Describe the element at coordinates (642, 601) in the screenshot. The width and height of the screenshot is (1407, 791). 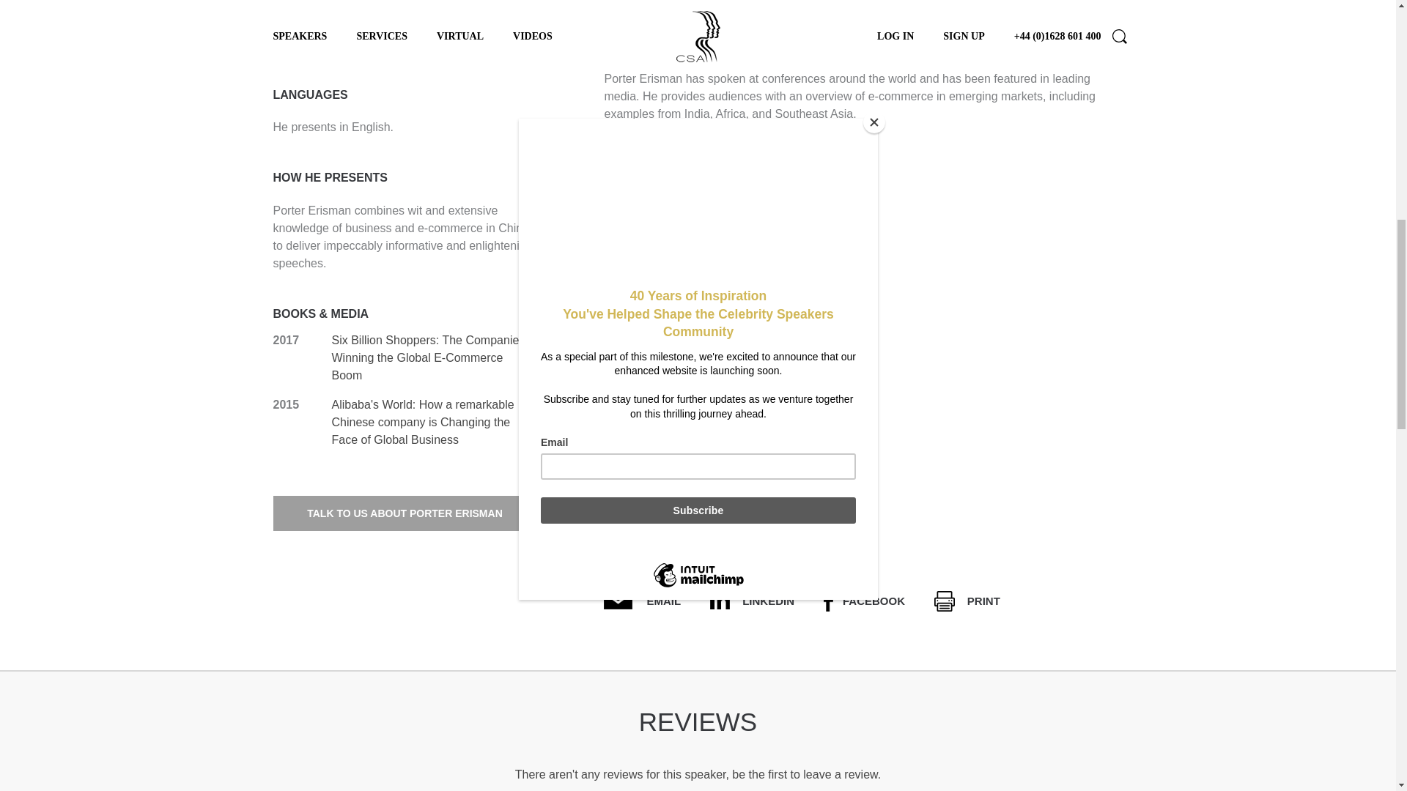
I see `EMAIL` at that location.